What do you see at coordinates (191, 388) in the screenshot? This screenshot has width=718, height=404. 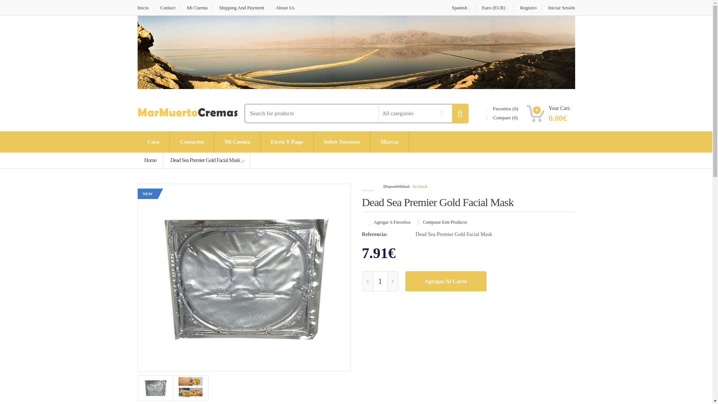 I see `Dead Sea Premier Gold Facial Mask` at bounding box center [191, 388].